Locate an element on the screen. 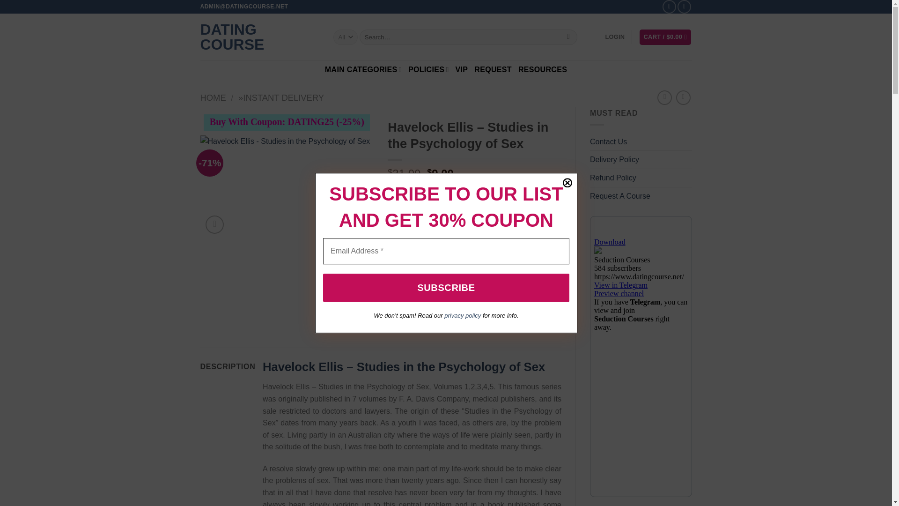  Search is located at coordinates (568, 37).